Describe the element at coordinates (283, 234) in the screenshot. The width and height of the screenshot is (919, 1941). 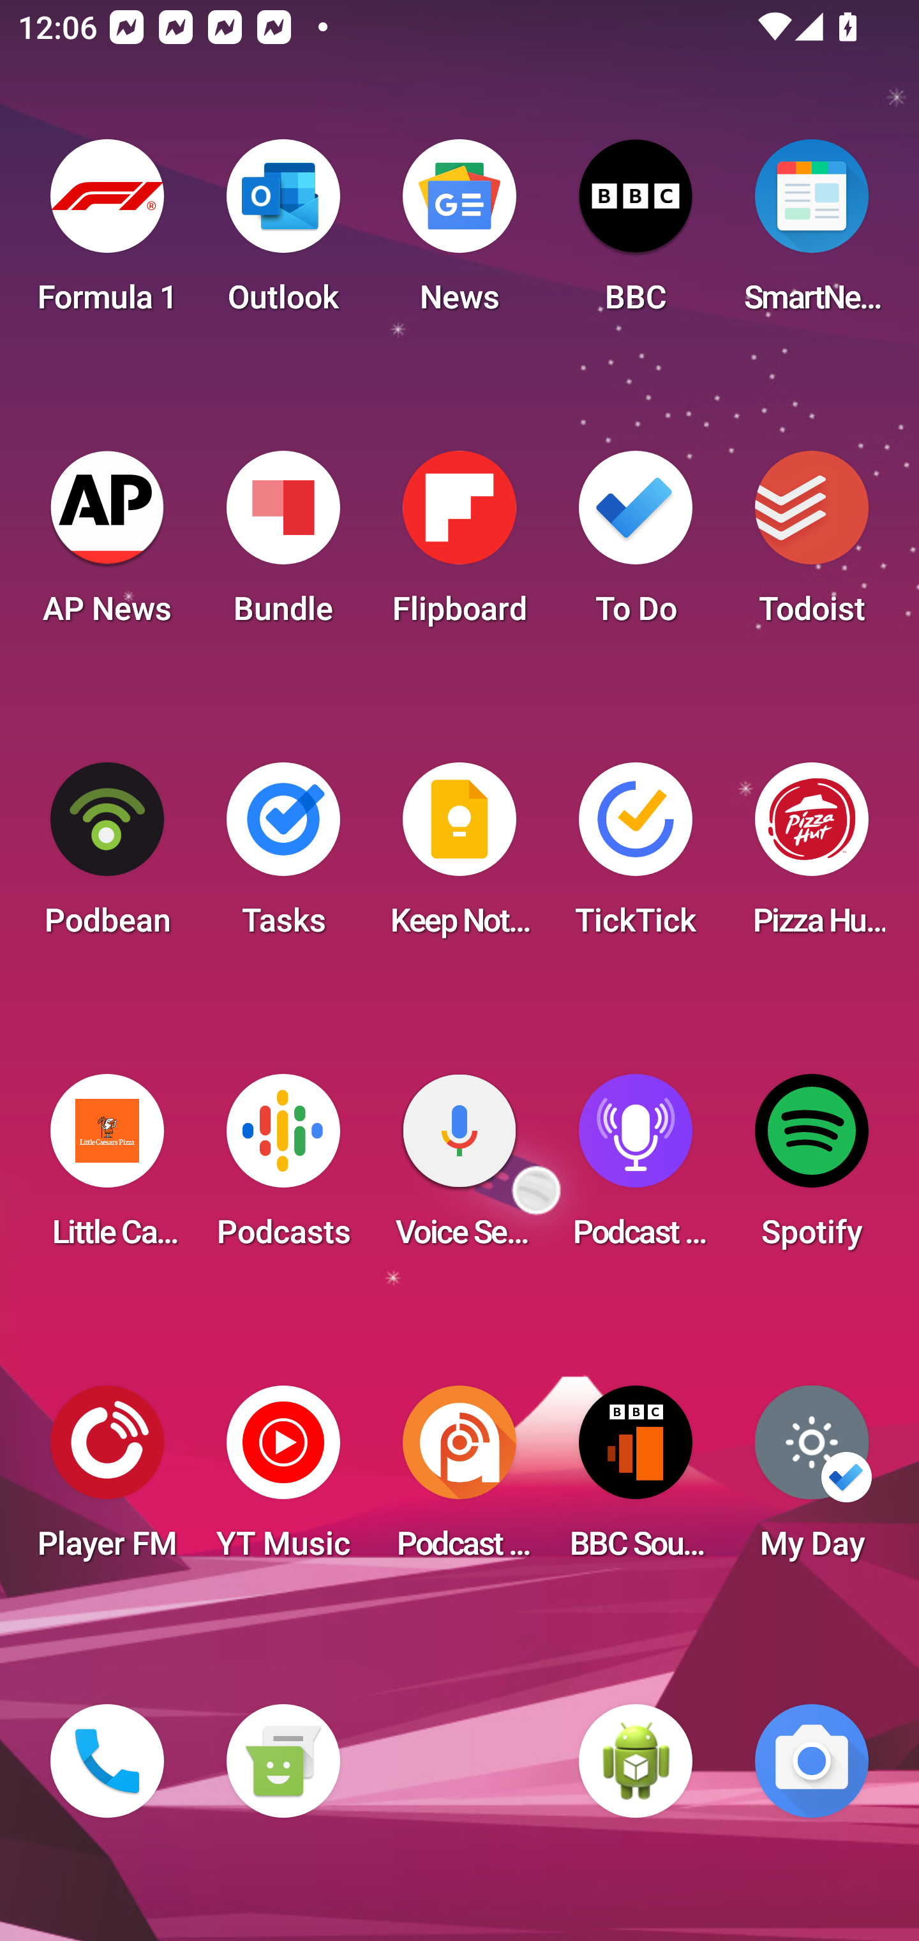
I see `Outlook` at that location.